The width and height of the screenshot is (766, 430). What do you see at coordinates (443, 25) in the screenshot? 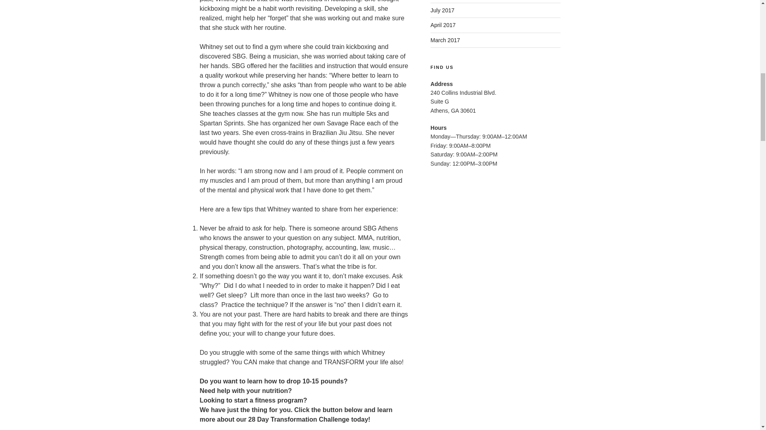
I see `April 2017` at bounding box center [443, 25].